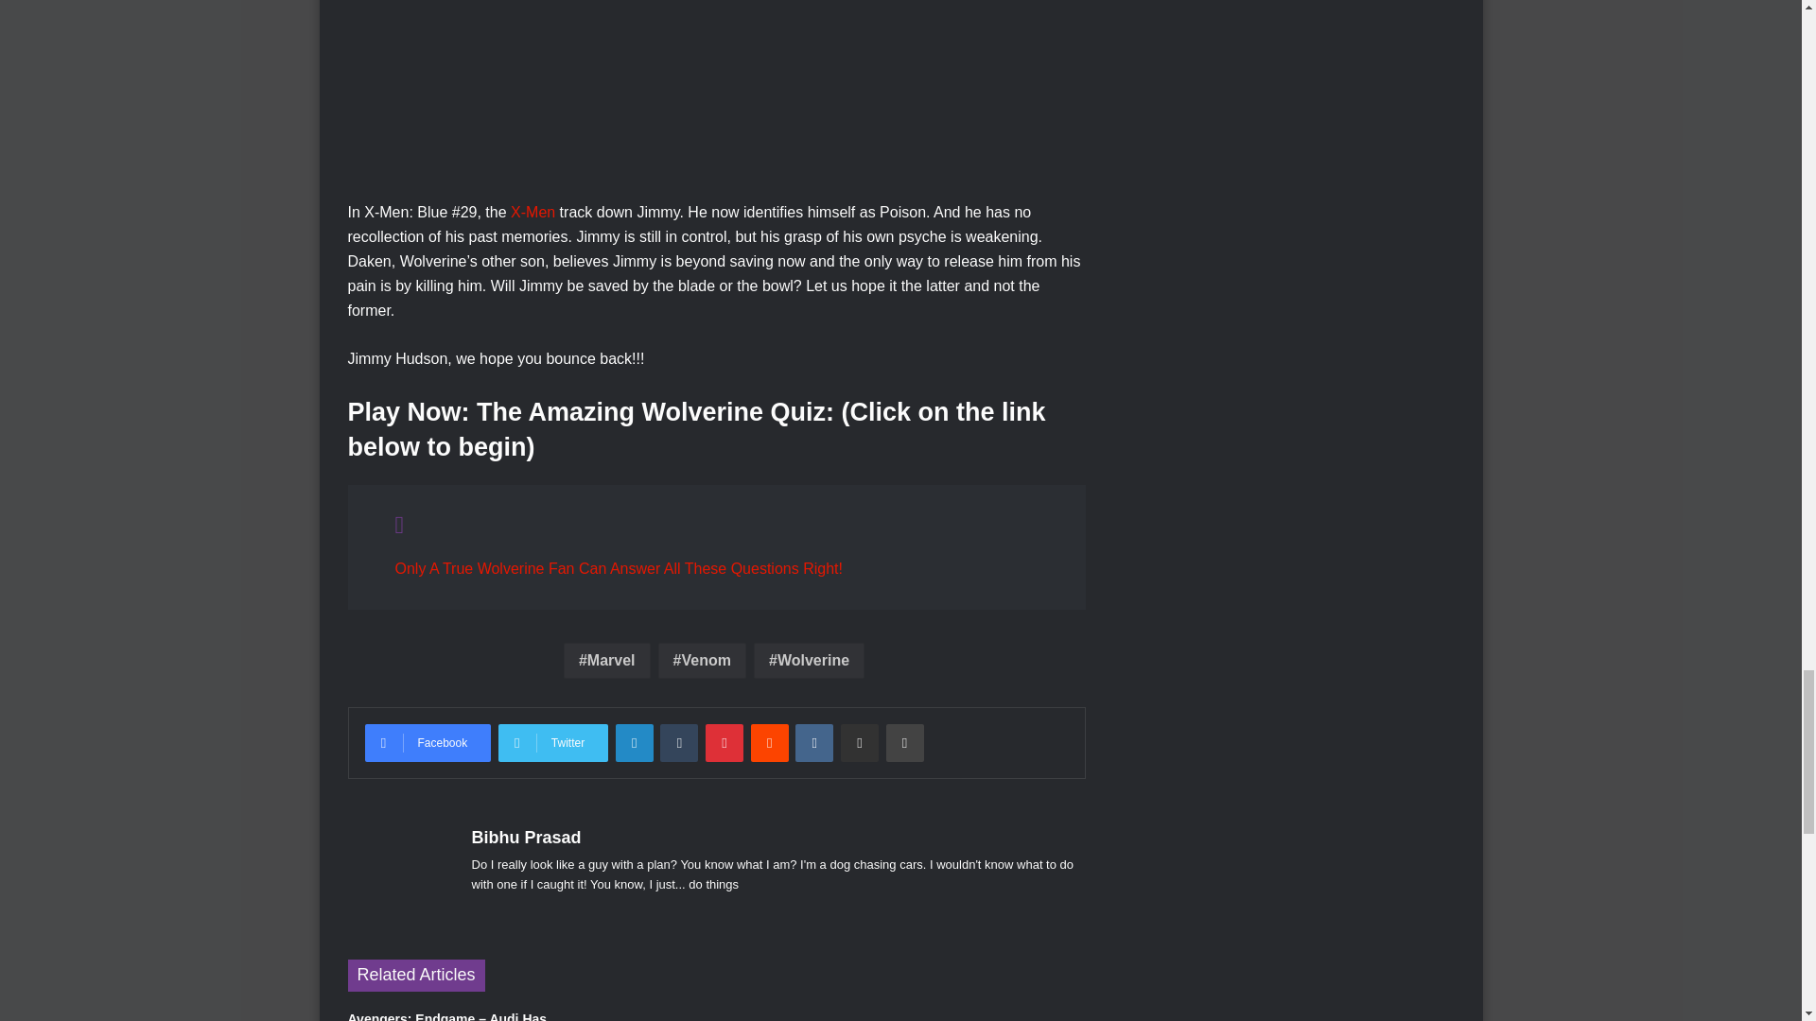  Describe the element at coordinates (552, 742) in the screenshot. I see `Twitter` at that location.